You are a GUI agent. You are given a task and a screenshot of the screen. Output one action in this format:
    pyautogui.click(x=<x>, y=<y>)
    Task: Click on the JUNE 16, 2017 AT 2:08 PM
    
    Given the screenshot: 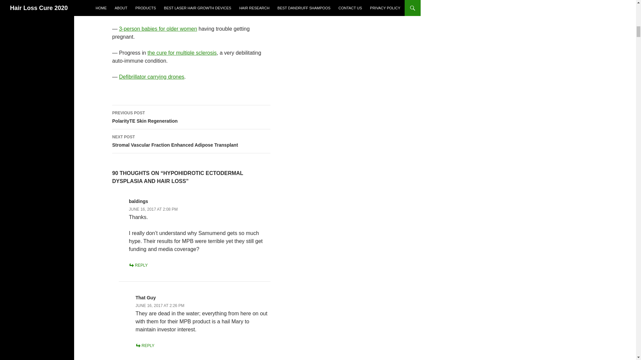 What is the action you would take?
    pyautogui.click(x=153, y=209)
    